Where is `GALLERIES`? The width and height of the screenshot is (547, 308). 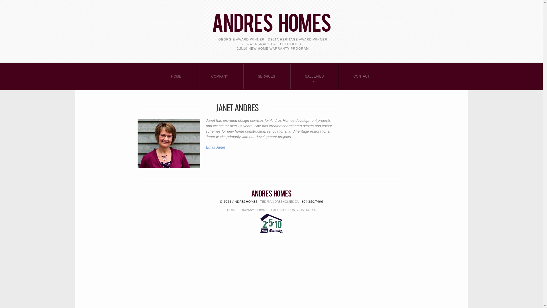 GALLERIES is located at coordinates (279, 210).